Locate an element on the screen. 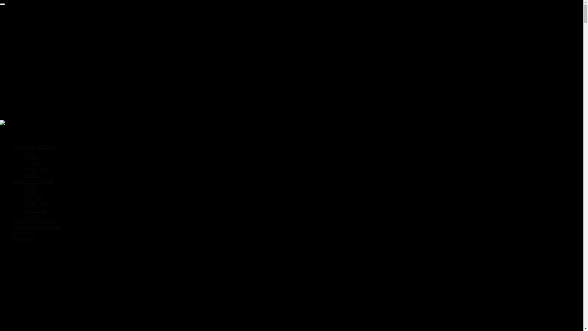  MUREX is located at coordinates (33, 68).